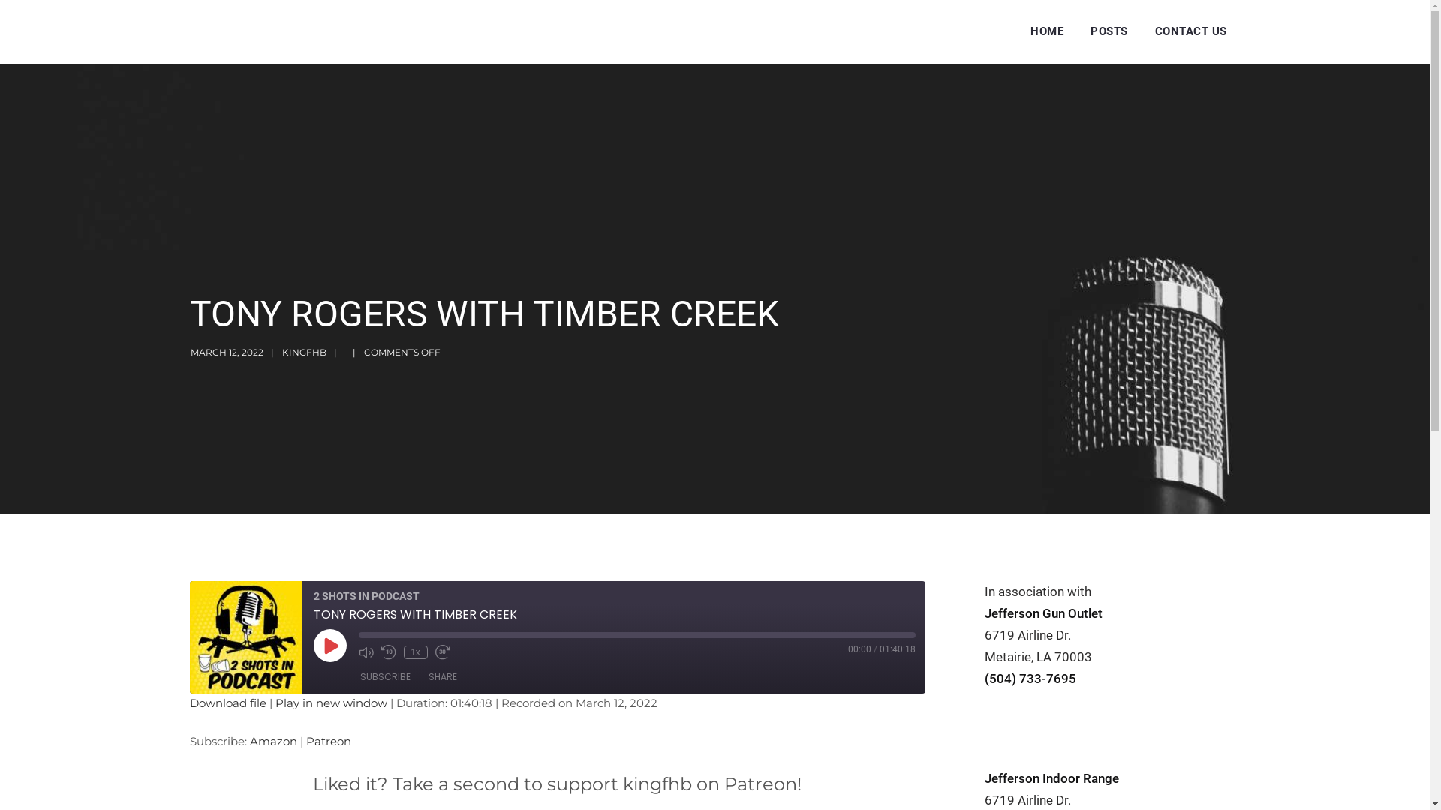 This screenshot has height=810, width=1441. I want to click on KINGFHB, so click(305, 352).